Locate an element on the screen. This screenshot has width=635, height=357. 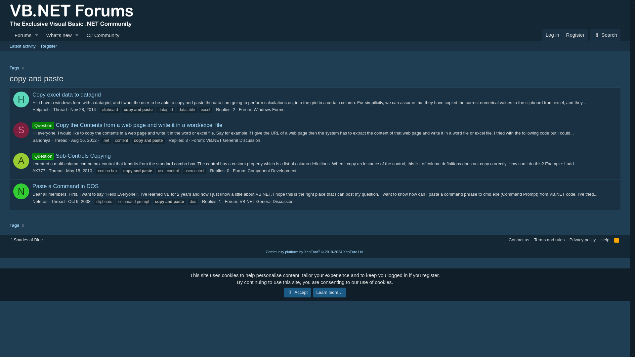
Component Development is located at coordinates (272, 171).